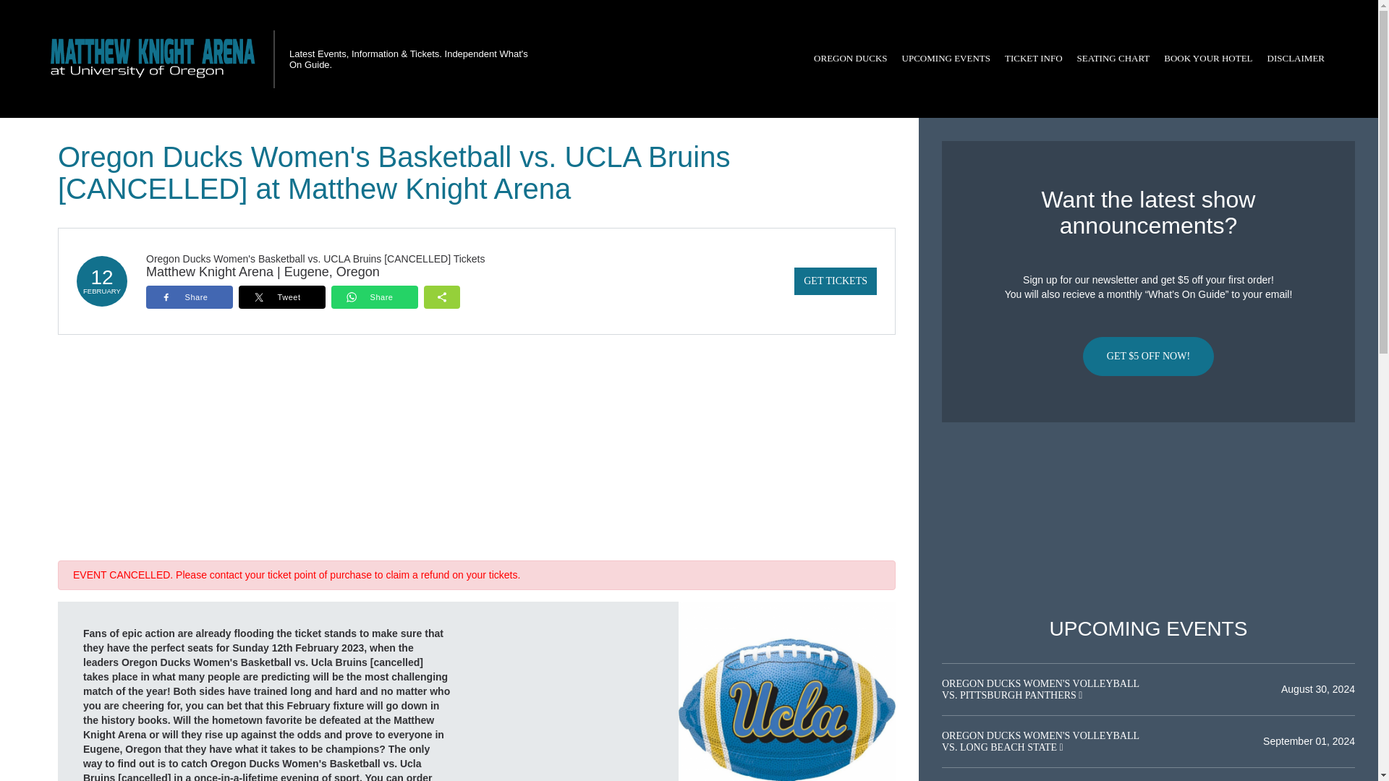  I want to click on GET TICKETS, so click(835, 281).